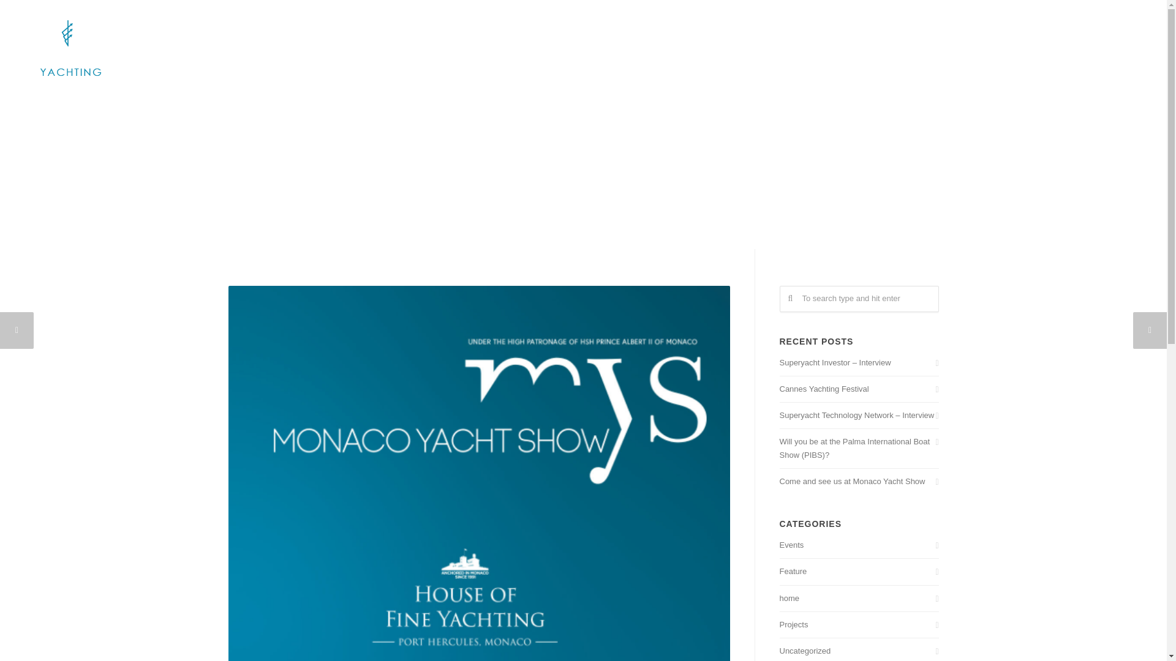  Describe the element at coordinates (851, 26) in the screenshot. I see `NEW CONSTRUCTION` at that location.